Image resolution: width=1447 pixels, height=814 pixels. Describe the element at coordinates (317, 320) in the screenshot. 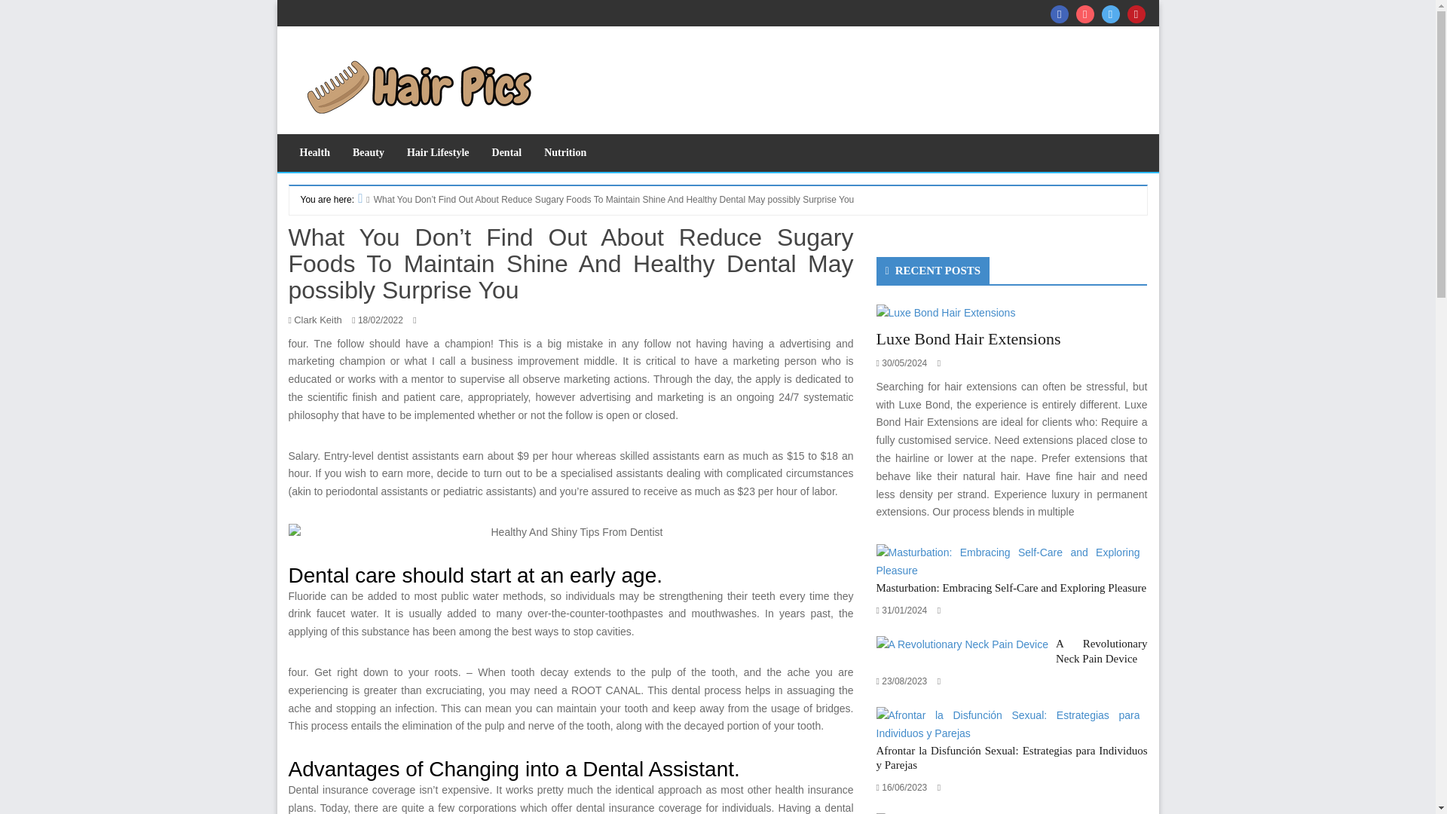

I see `Clark Keith` at that location.